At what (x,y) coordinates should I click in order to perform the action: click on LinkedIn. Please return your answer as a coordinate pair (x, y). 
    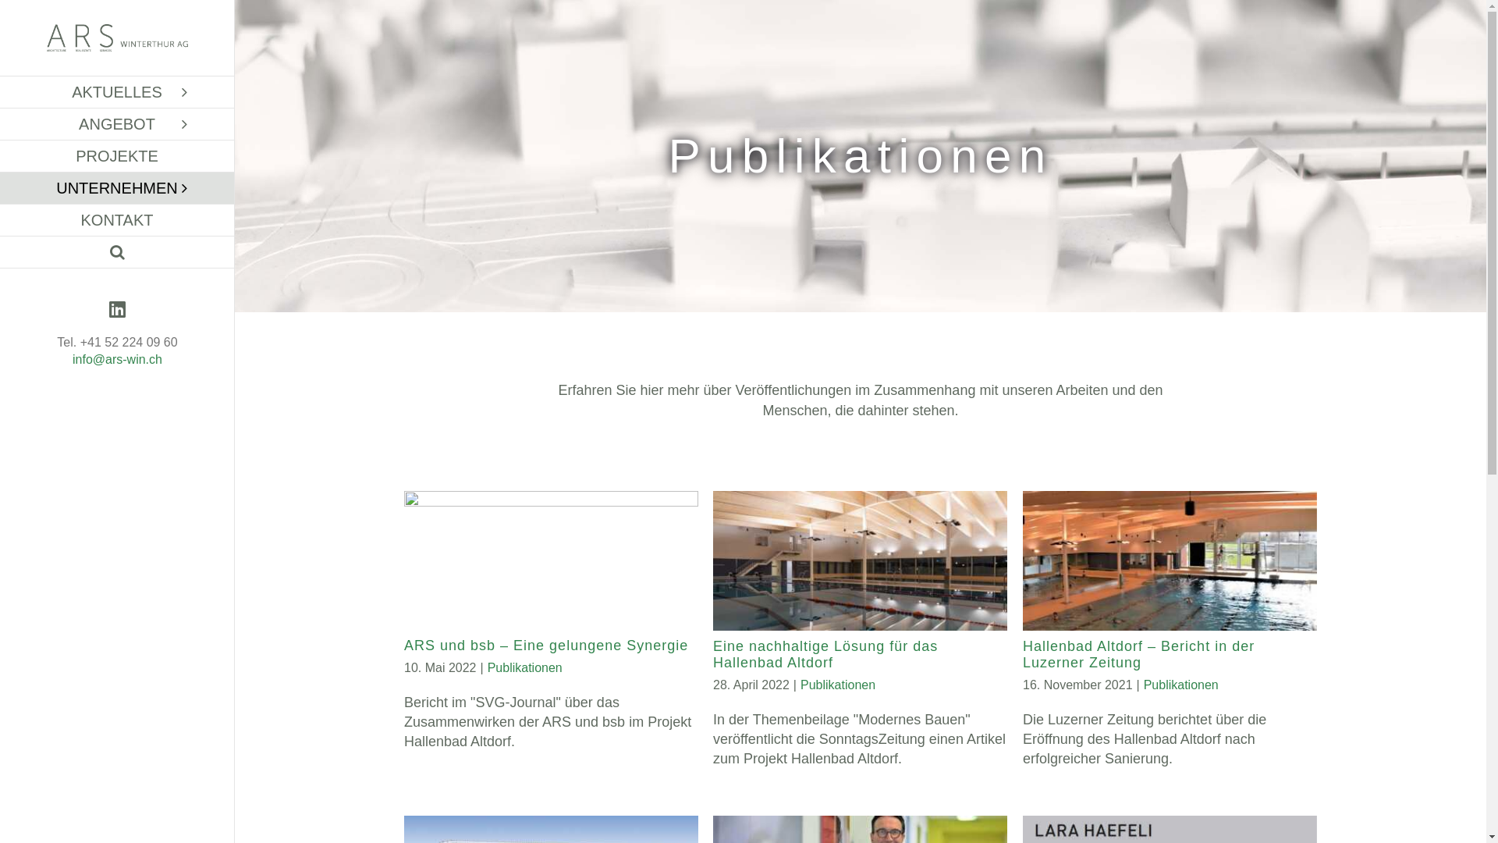
    Looking at the image, I should click on (117, 309).